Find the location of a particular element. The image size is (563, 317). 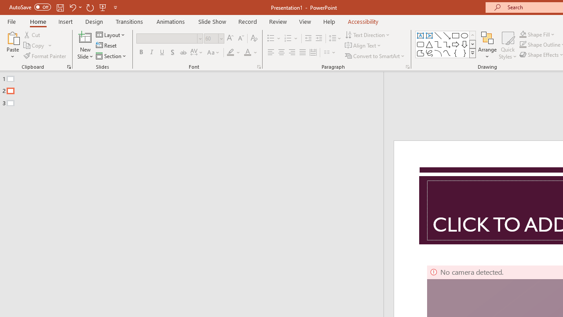

Design is located at coordinates (94, 21).